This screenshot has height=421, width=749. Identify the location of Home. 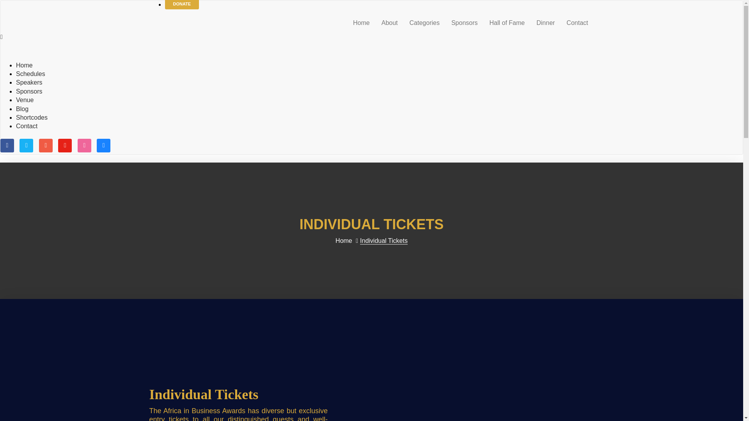
(361, 23).